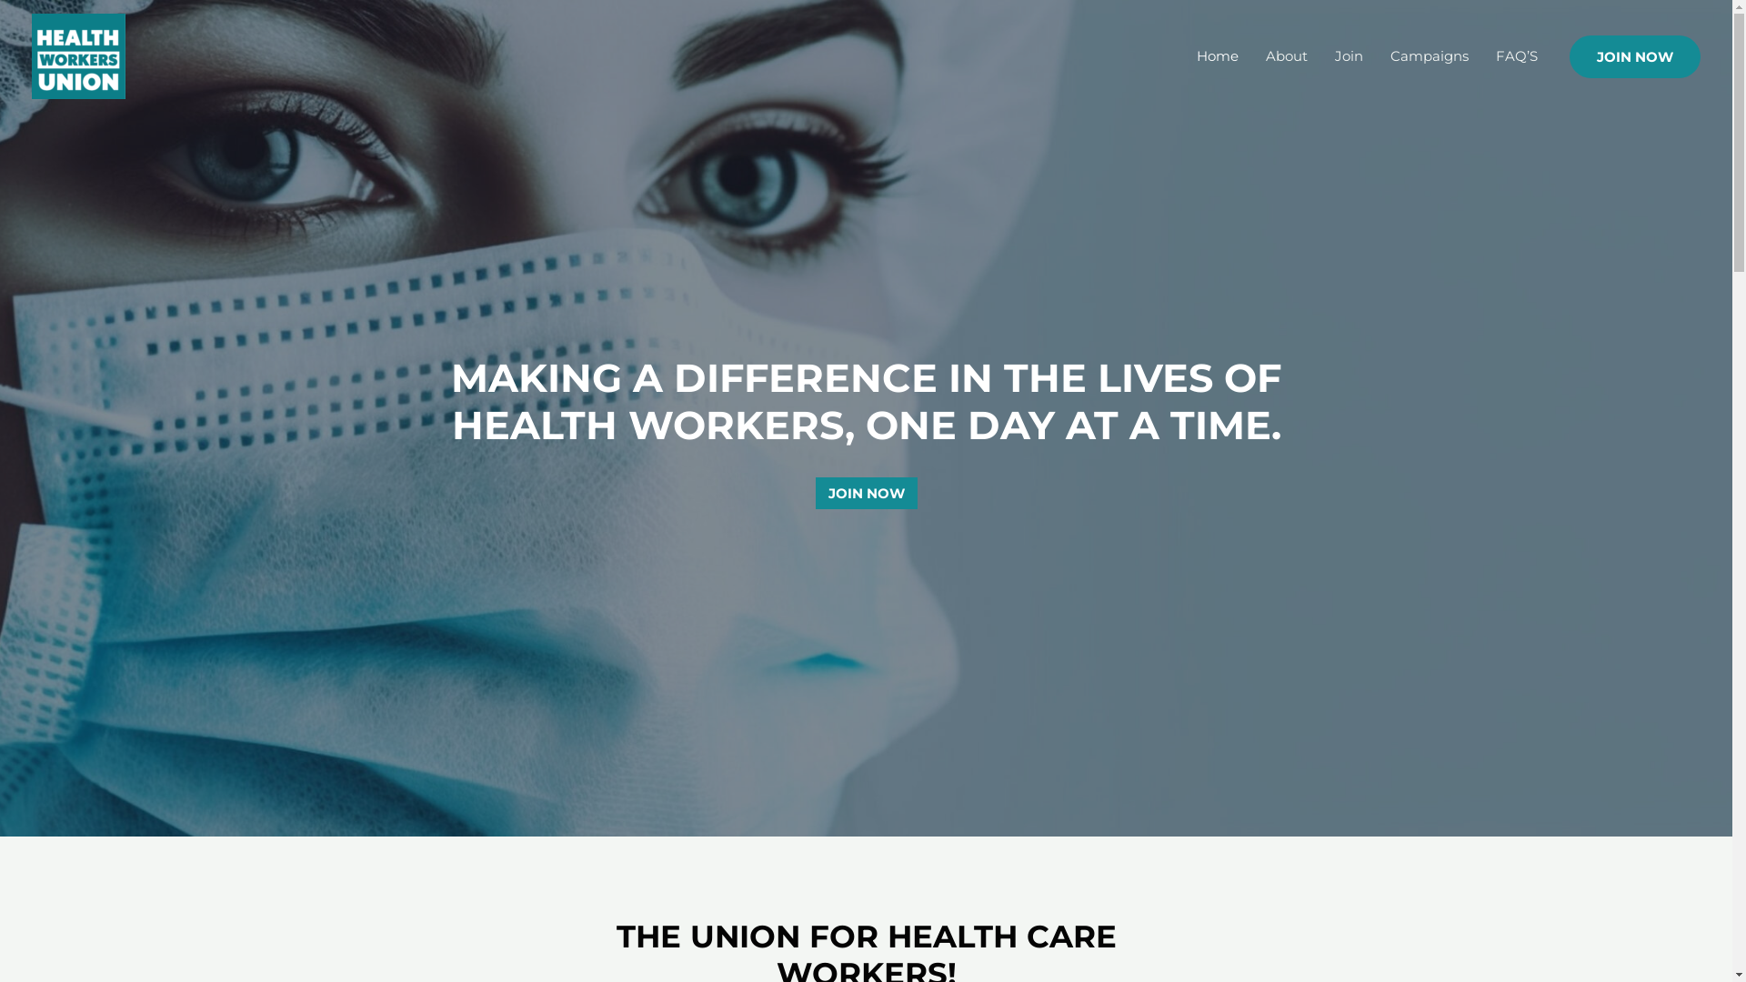 The height and width of the screenshot is (982, 1746). Describe the element at coordinates (866, 493) in the screenshot. I see `JOIN NOW` at that location.